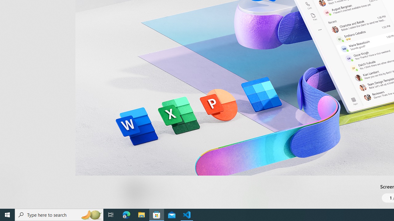 Image resolution: width=394 pixels, height=221 pixels. I want to click on Show less, so click(262, 159).